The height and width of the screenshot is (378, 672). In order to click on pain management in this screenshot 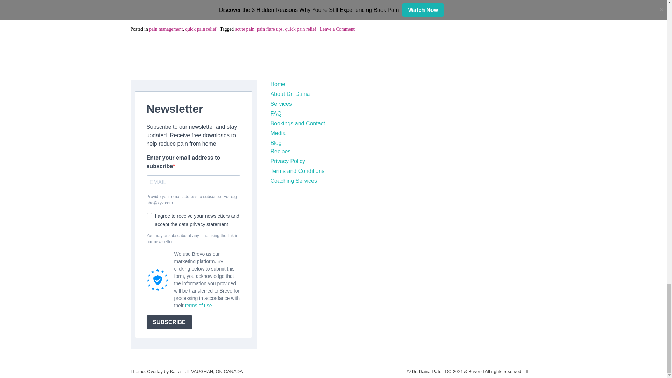, I will do `click(166, 29)`.